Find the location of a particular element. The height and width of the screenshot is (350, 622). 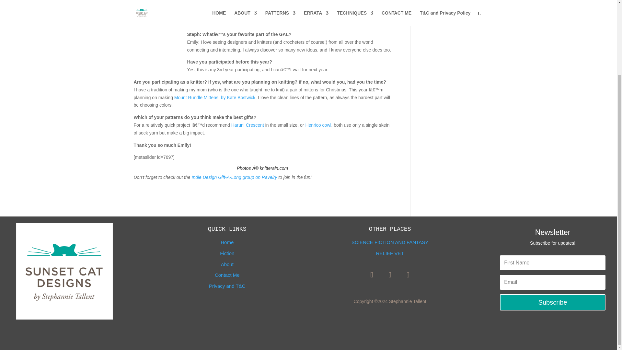

Home is located at coordinates (227, 242).